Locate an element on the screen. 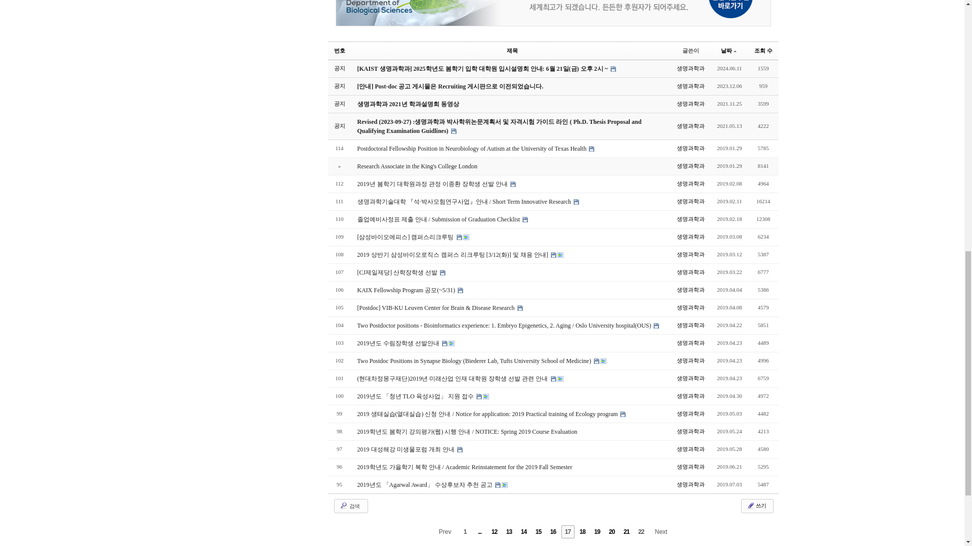 The width and height of the screenshot is (972, 546). 08:20 is located at coordinates (729, 219).